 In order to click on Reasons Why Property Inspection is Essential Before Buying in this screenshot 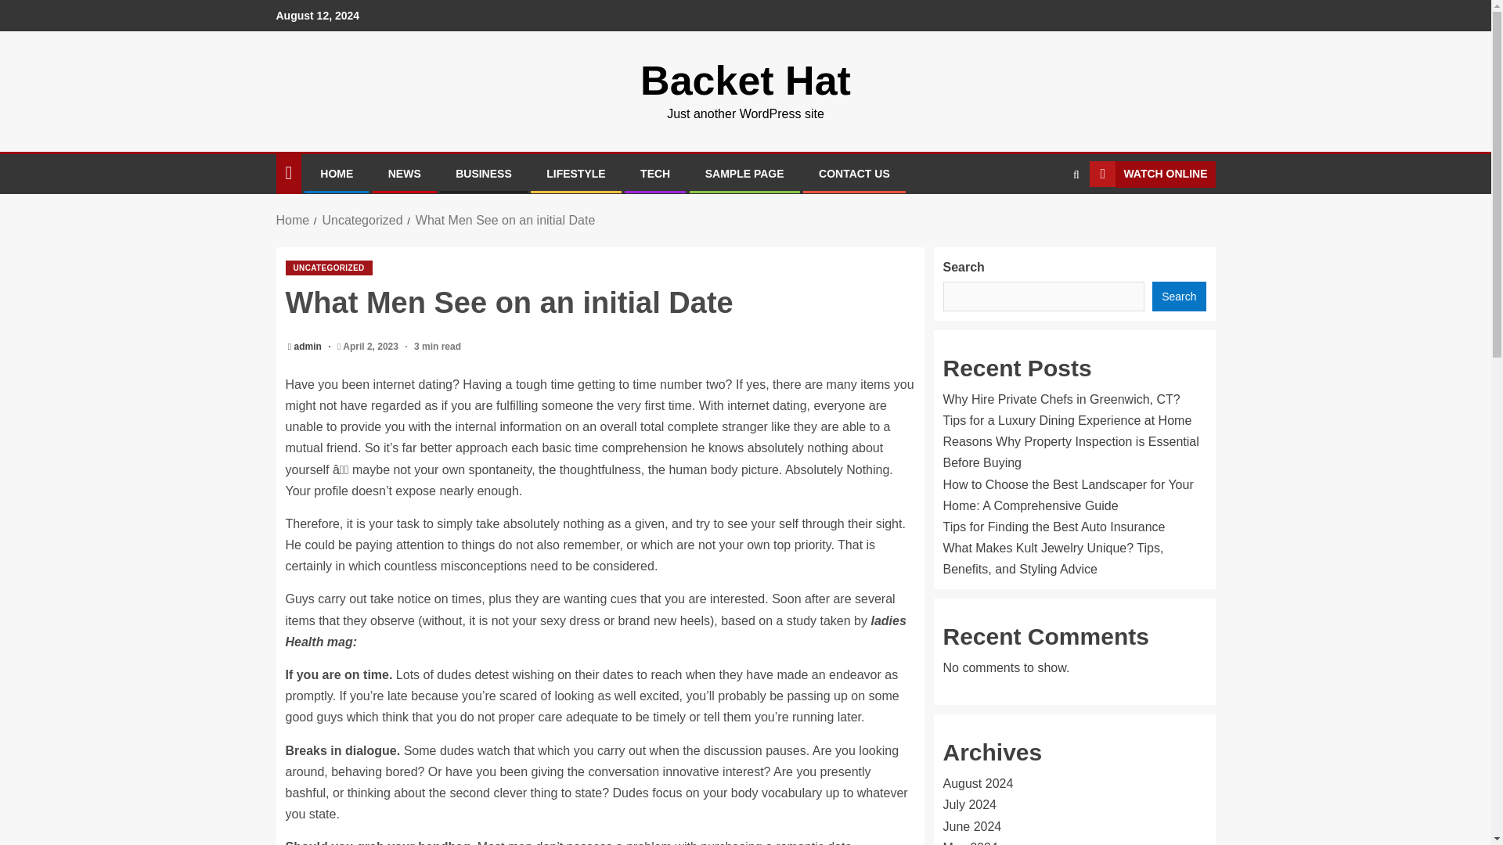, I will do `click(1069, 452)`.